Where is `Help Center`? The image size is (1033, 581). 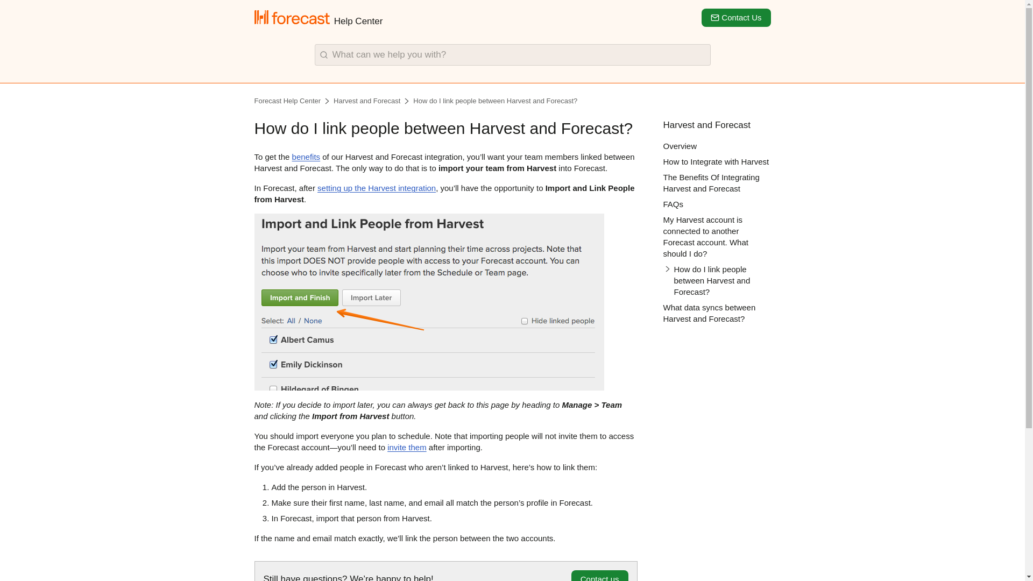
Help Center is located at coordinates (318, 17).